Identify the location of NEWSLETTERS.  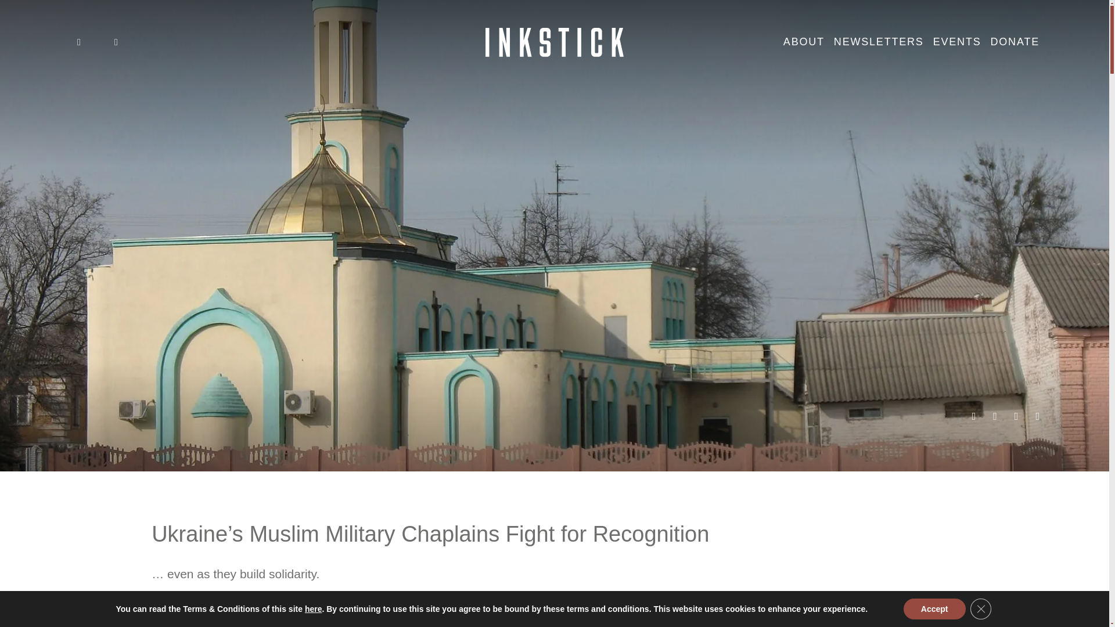
(879, 42).